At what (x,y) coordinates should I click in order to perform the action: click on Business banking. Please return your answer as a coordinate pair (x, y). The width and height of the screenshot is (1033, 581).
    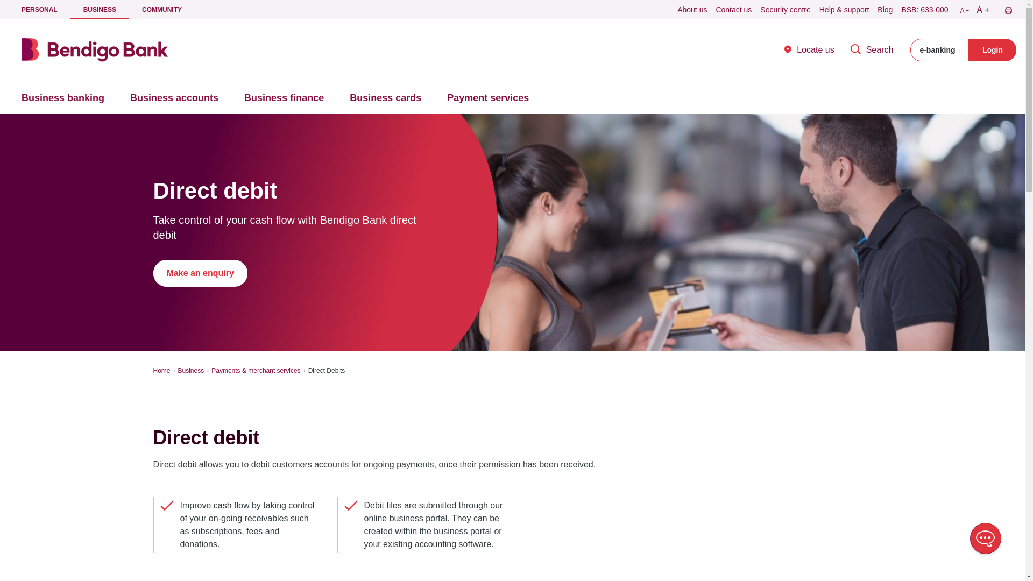
    Looking at the image, I should click on (809, 49).